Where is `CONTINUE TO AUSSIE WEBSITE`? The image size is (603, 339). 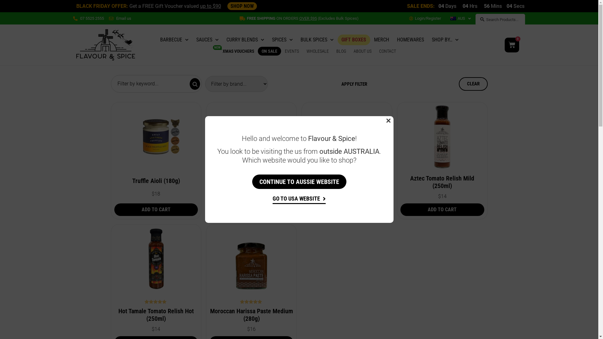 CONTINUE TO AUSSIE WEBSITE is located at coordinates (299, 182).